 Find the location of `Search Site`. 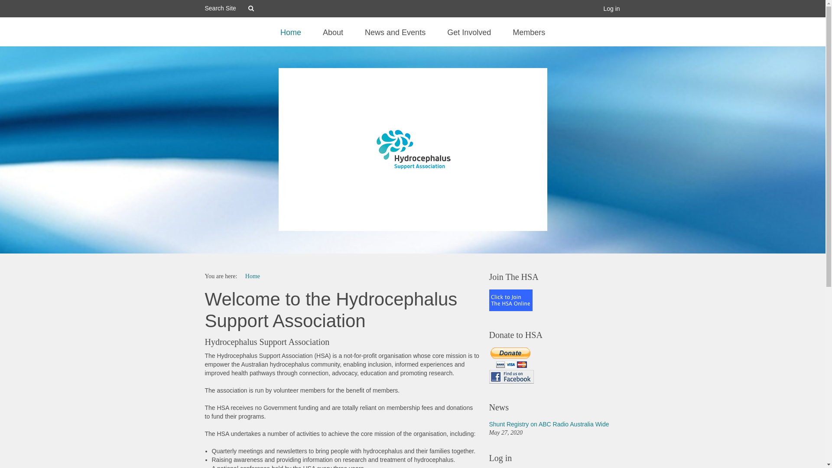

Search Site is located at coordinates (226, 8).